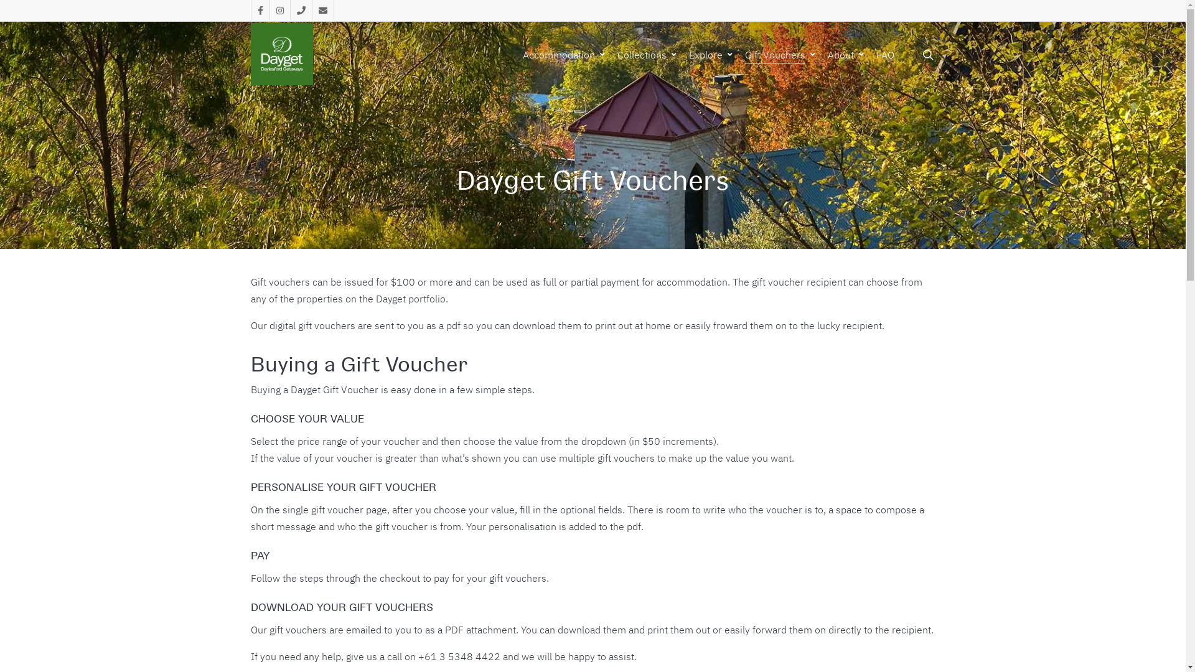 The image size is (1195, 672). I want to click on Gift Vouchers, so click(780, 55).